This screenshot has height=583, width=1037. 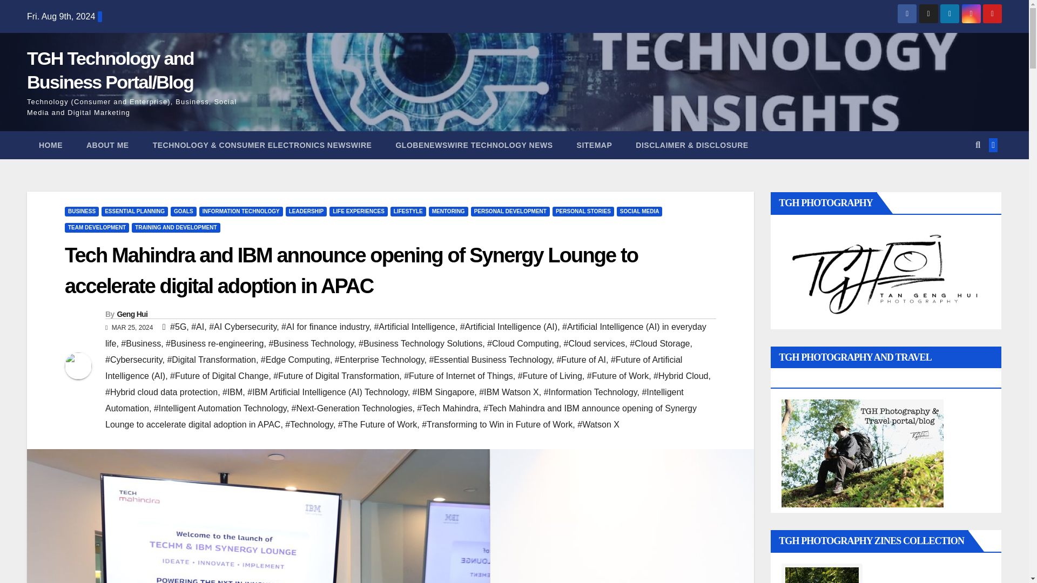 What do you see at coordinates (510, 212) in the screenshot?
I see `PERSONAL DEVELOPMENT` at bounding box center [510, 212].